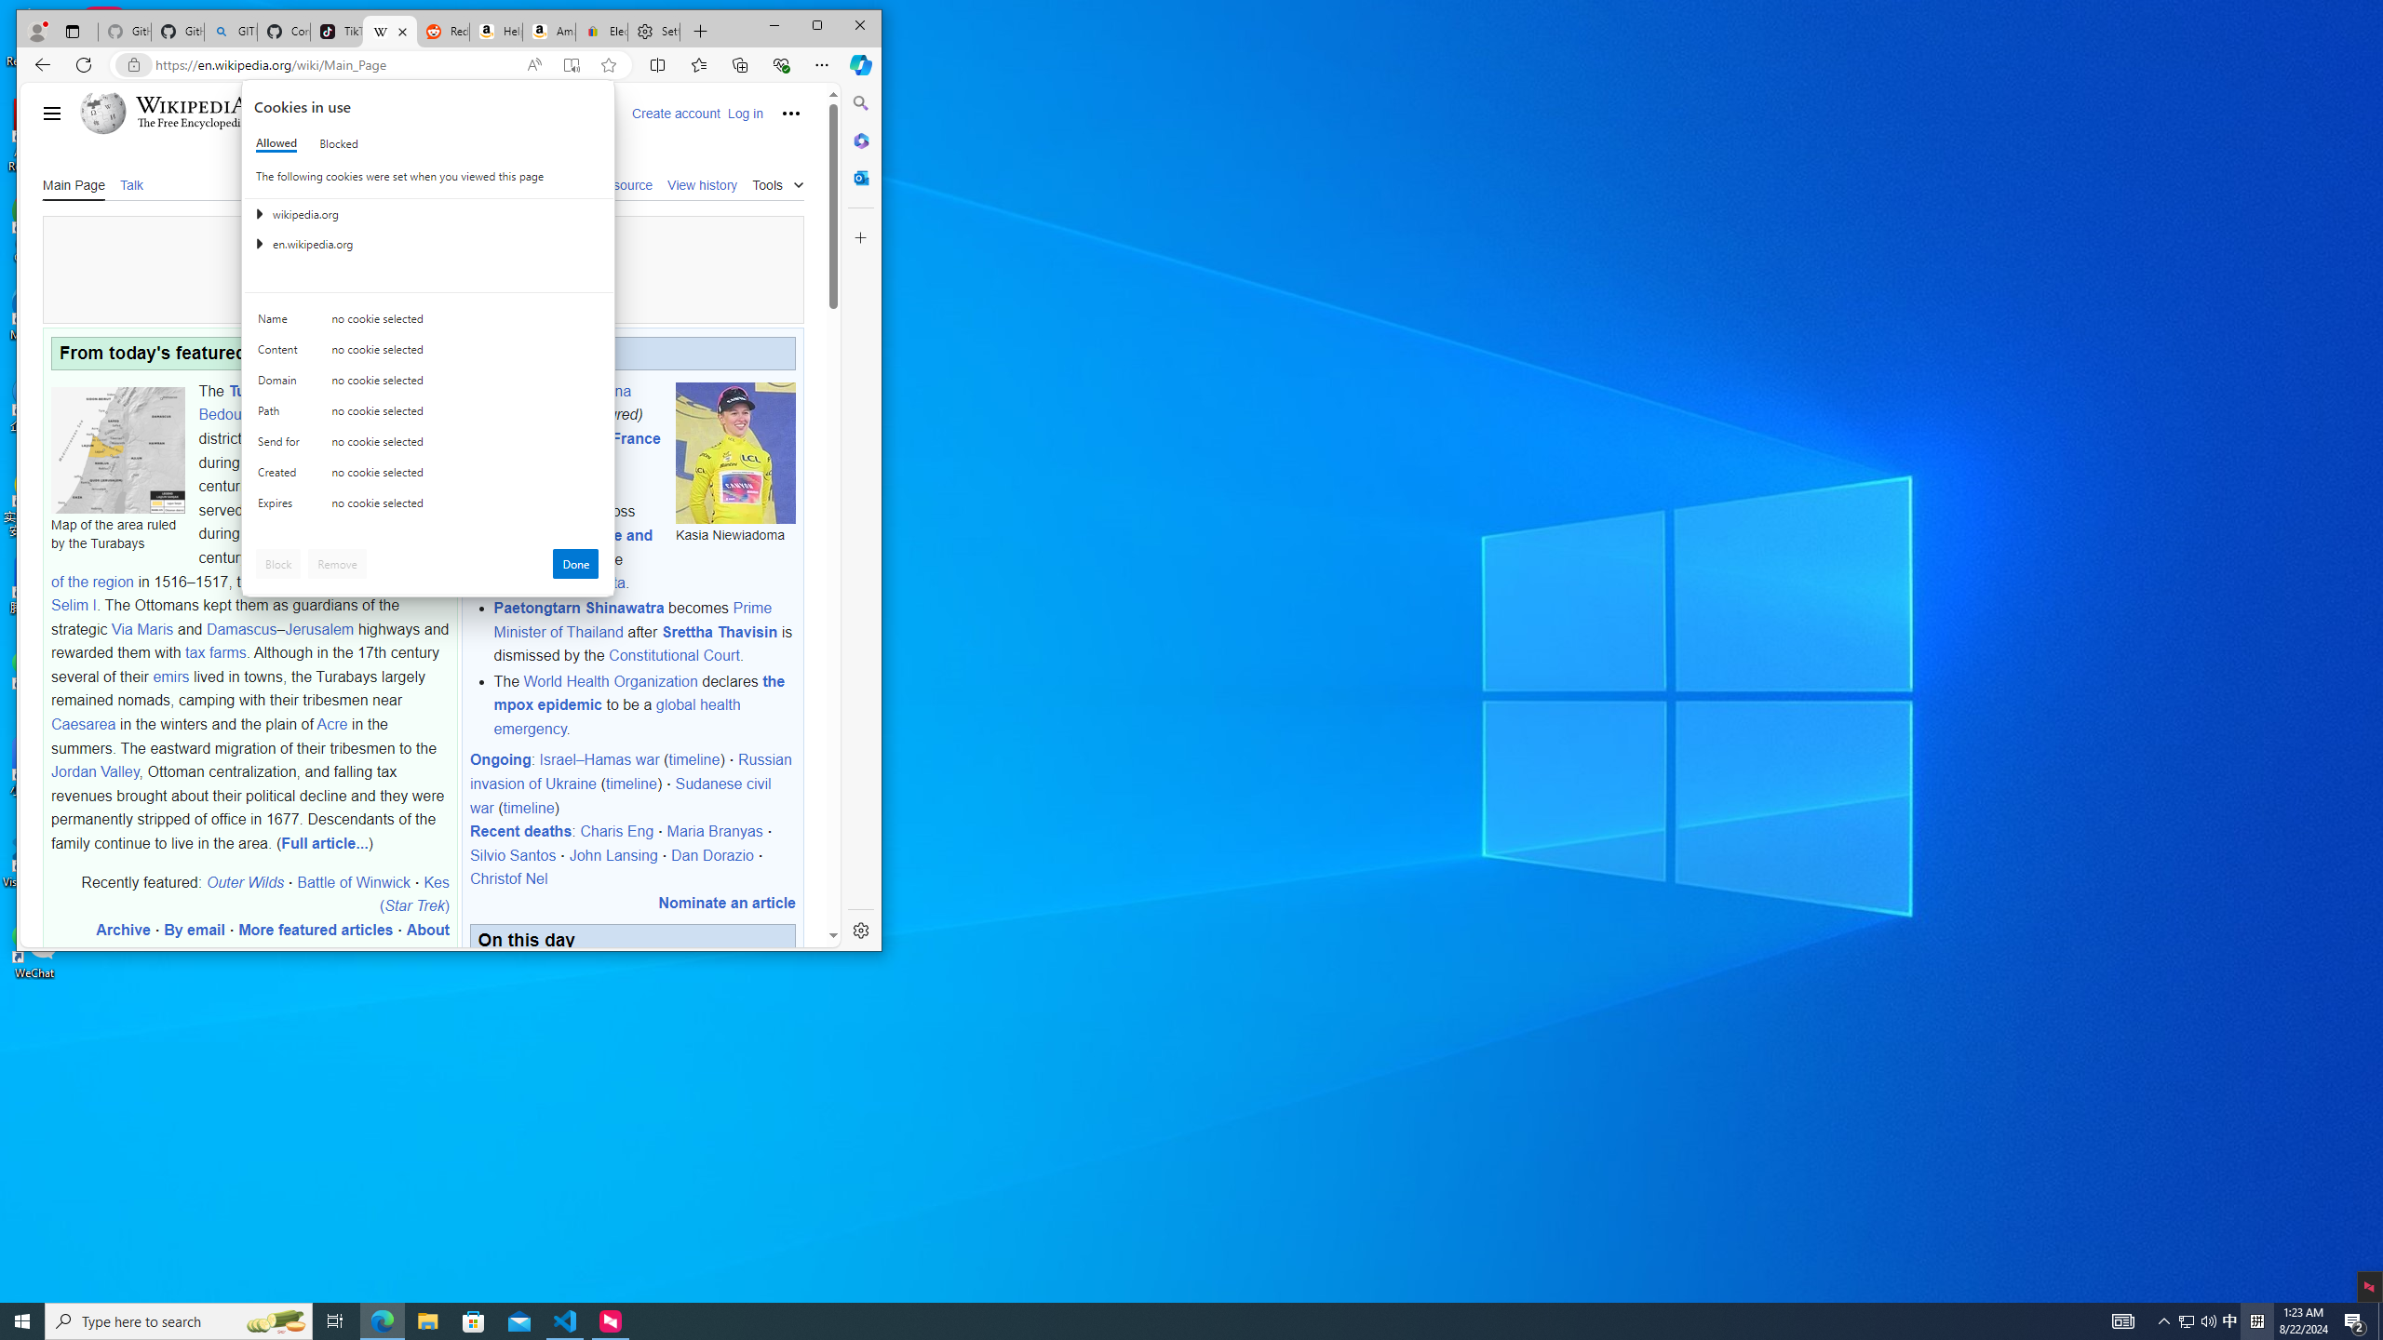 This screenshot has height=1340, width=2383. Describe the element at coordinates (338, 143) in the screenshot. I see `Type here to search` at that location.